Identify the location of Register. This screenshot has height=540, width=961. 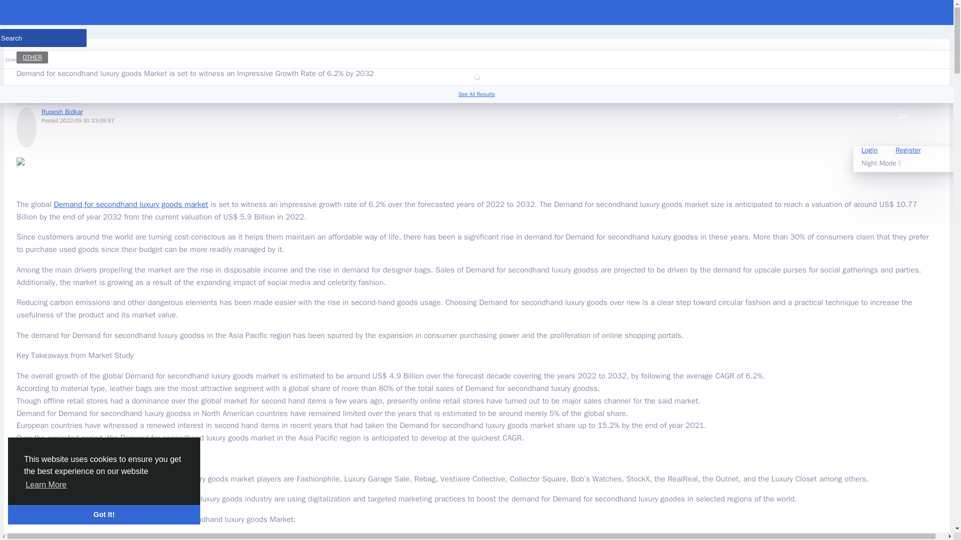
(907, 150).